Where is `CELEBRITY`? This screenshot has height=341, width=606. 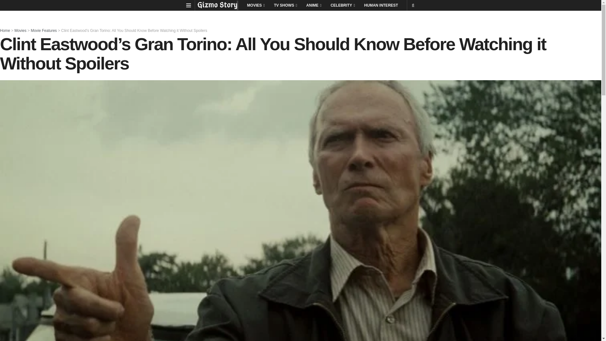 CELEBRITY is located at coordinates (342, 5).